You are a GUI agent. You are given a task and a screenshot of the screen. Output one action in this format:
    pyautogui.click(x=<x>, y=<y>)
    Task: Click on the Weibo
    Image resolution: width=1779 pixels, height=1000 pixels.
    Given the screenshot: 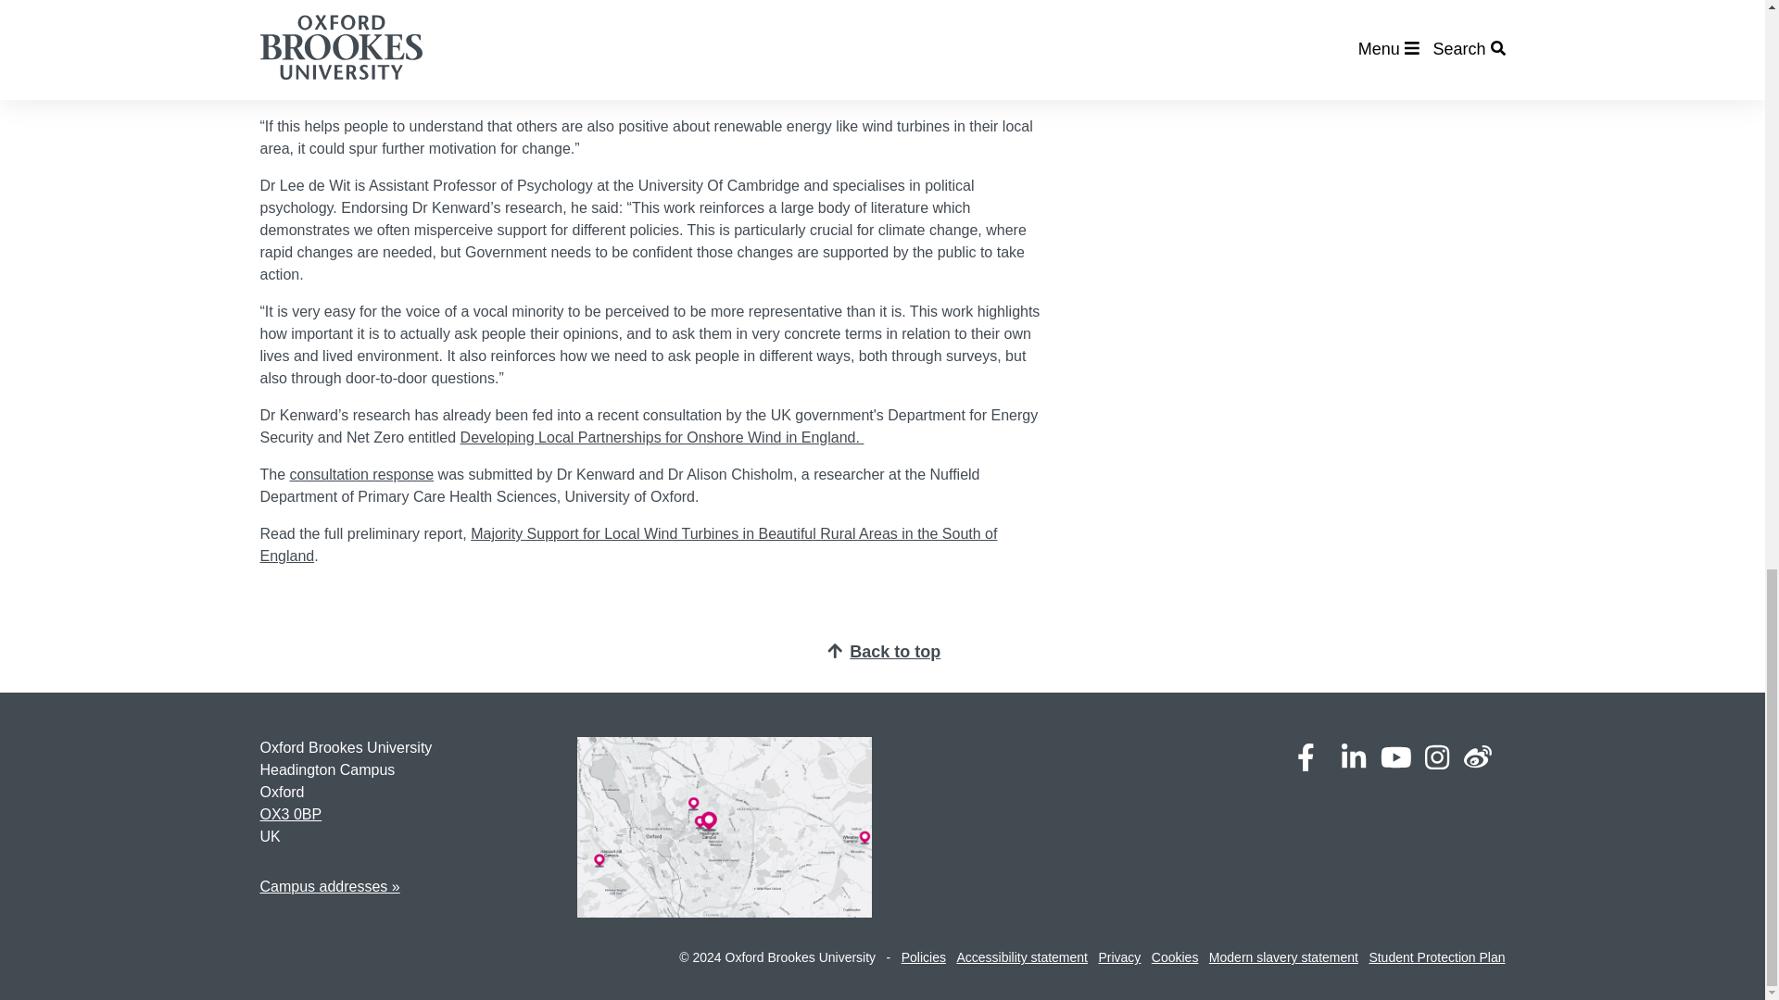 What is the action you would take?
    pyautogui.click(x=1478, y=757)
    